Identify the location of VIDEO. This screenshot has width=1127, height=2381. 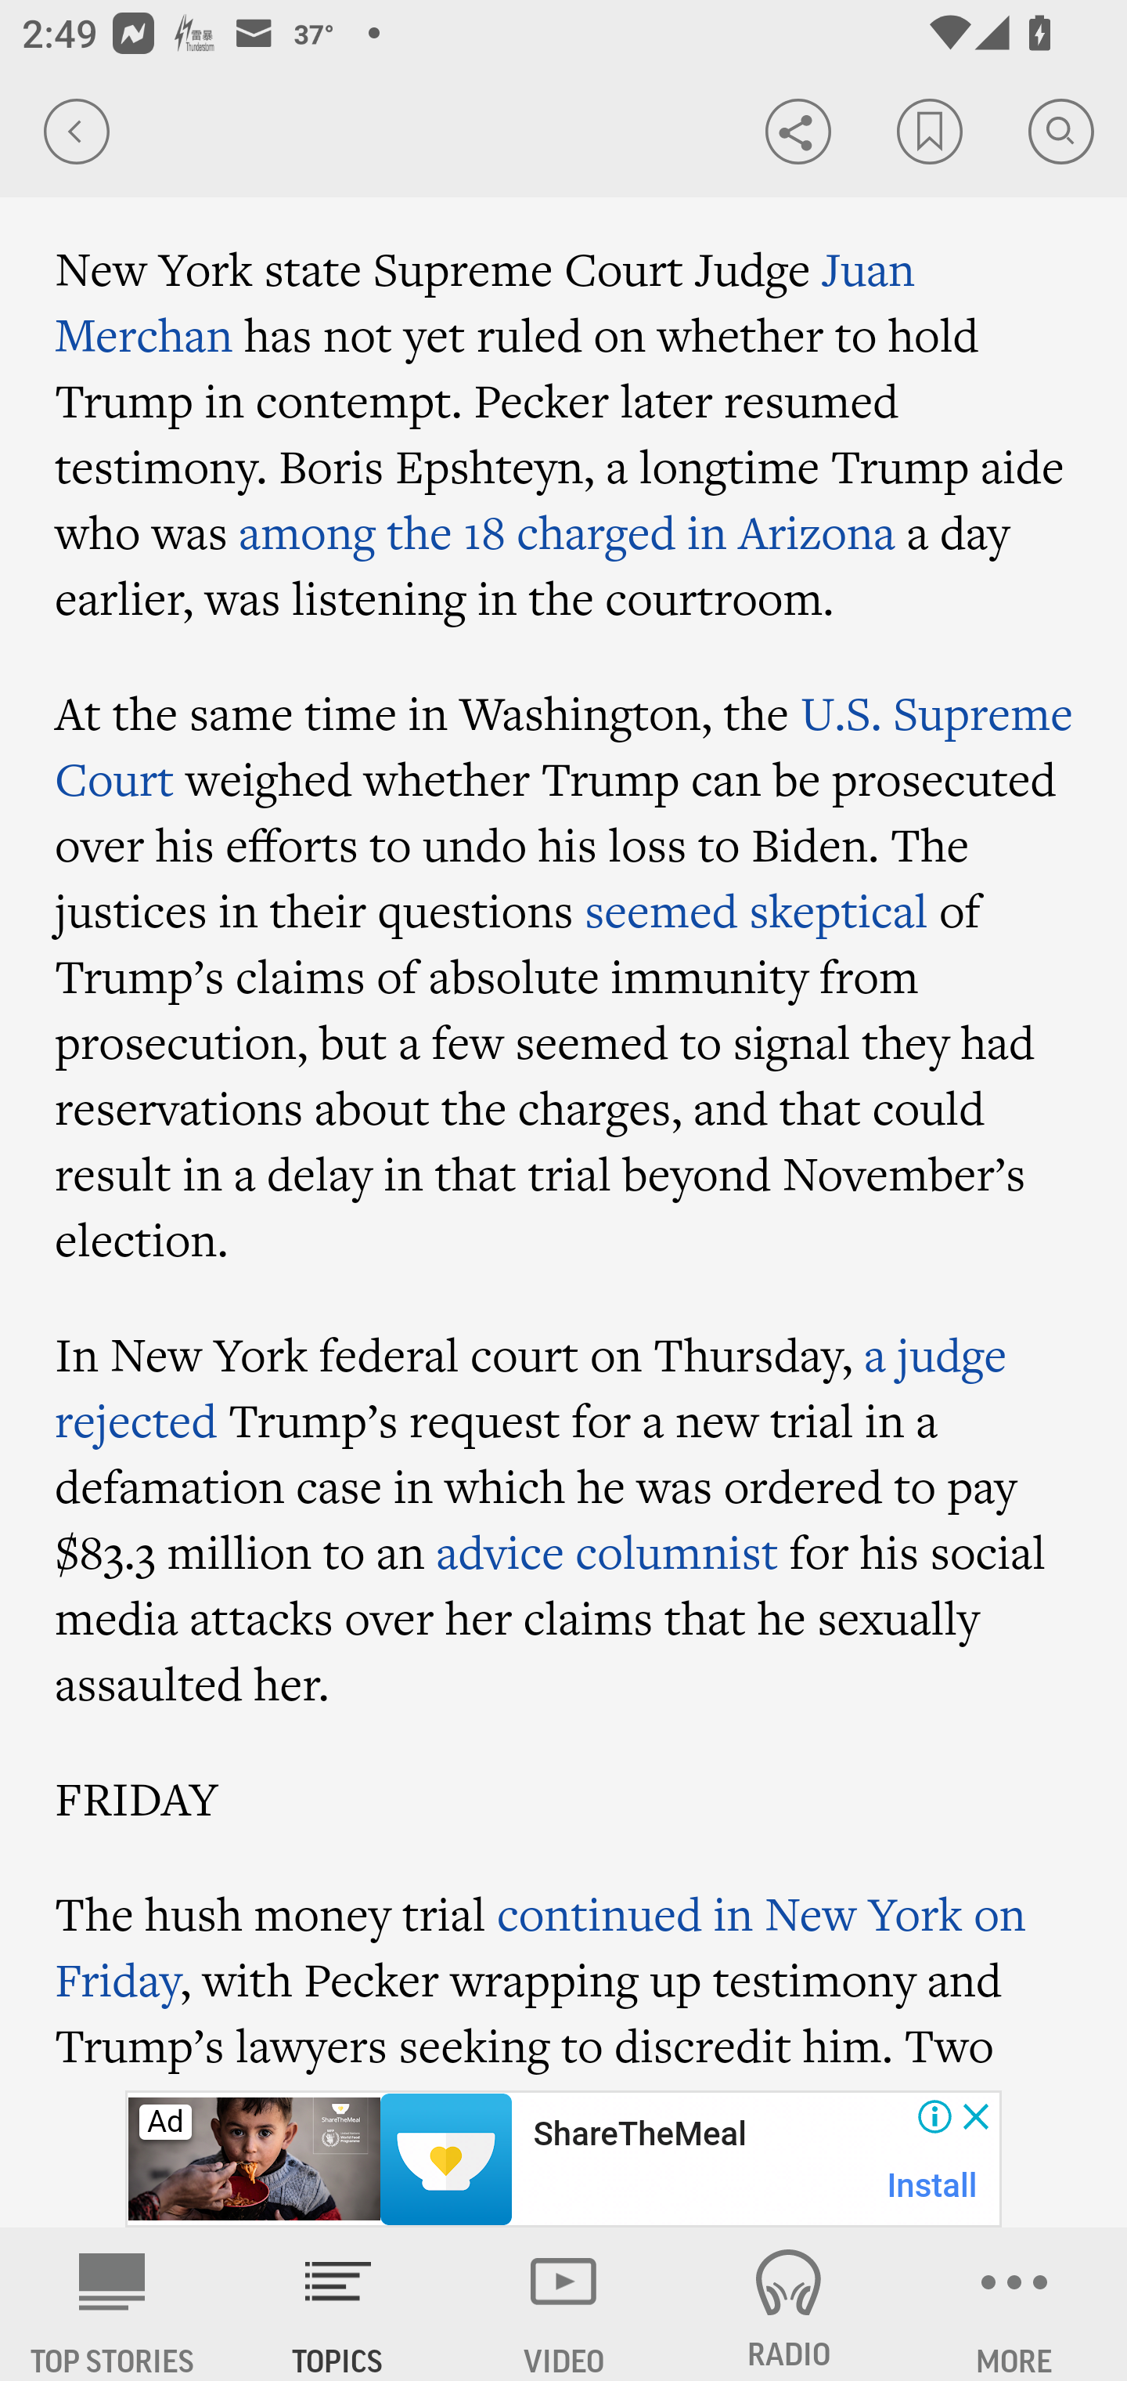
(563, 2304).